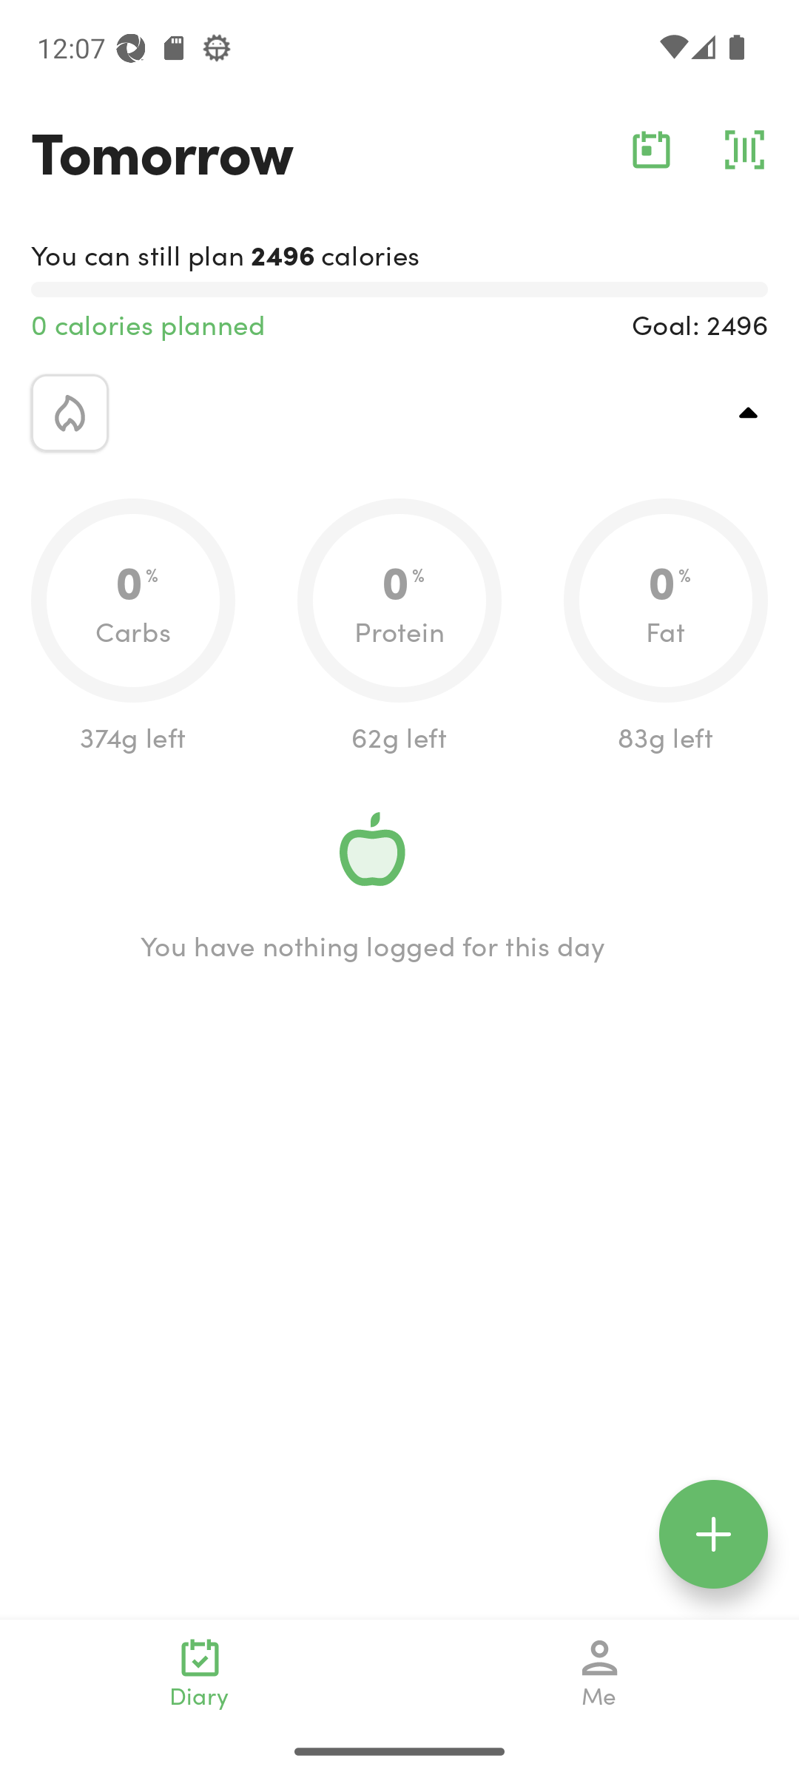  I want to click on 0.0 0 % Protein 62g left, so click(399, 627).